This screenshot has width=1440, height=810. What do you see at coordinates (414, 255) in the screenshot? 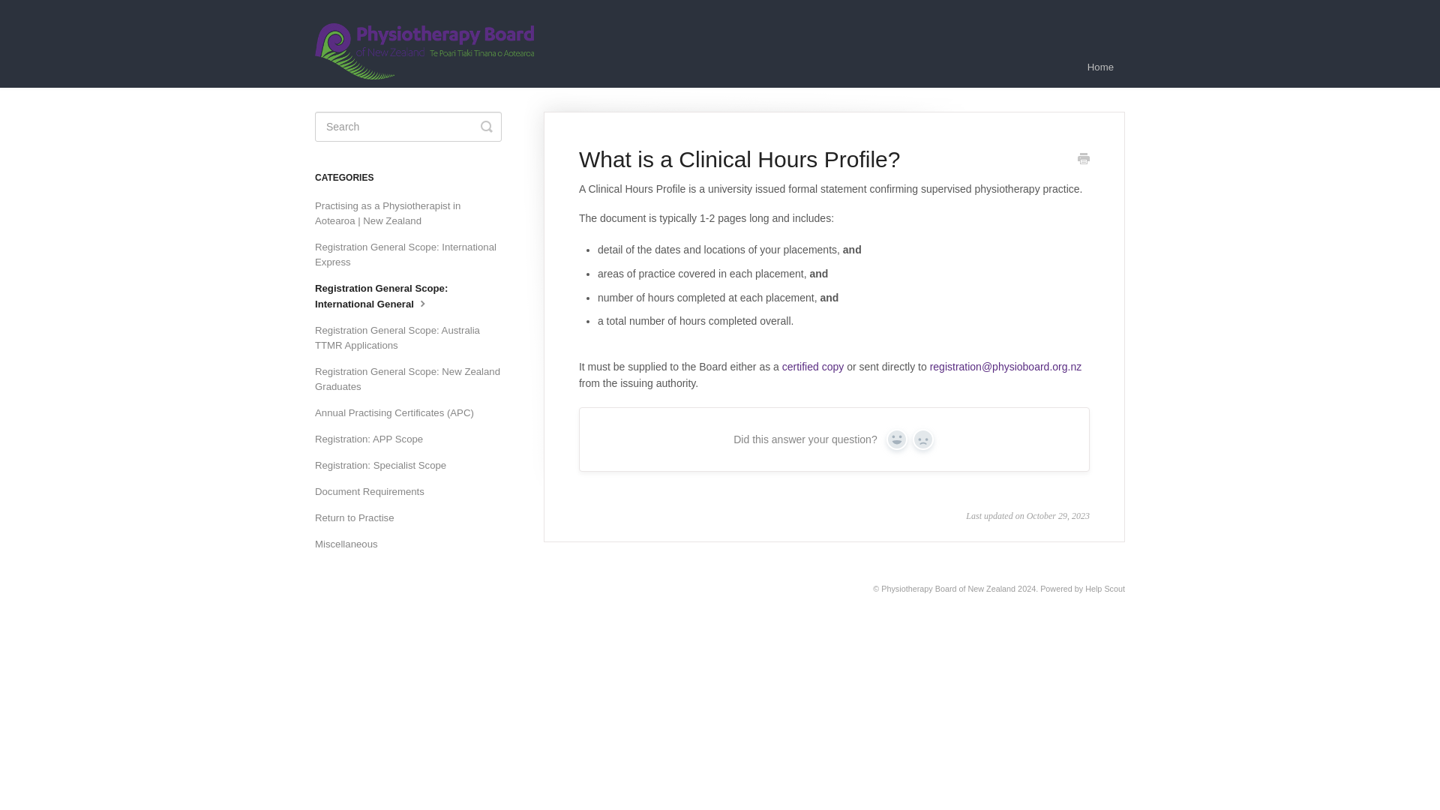
I see `Registration General Scope: International Express` at bounding box center [414, 255].